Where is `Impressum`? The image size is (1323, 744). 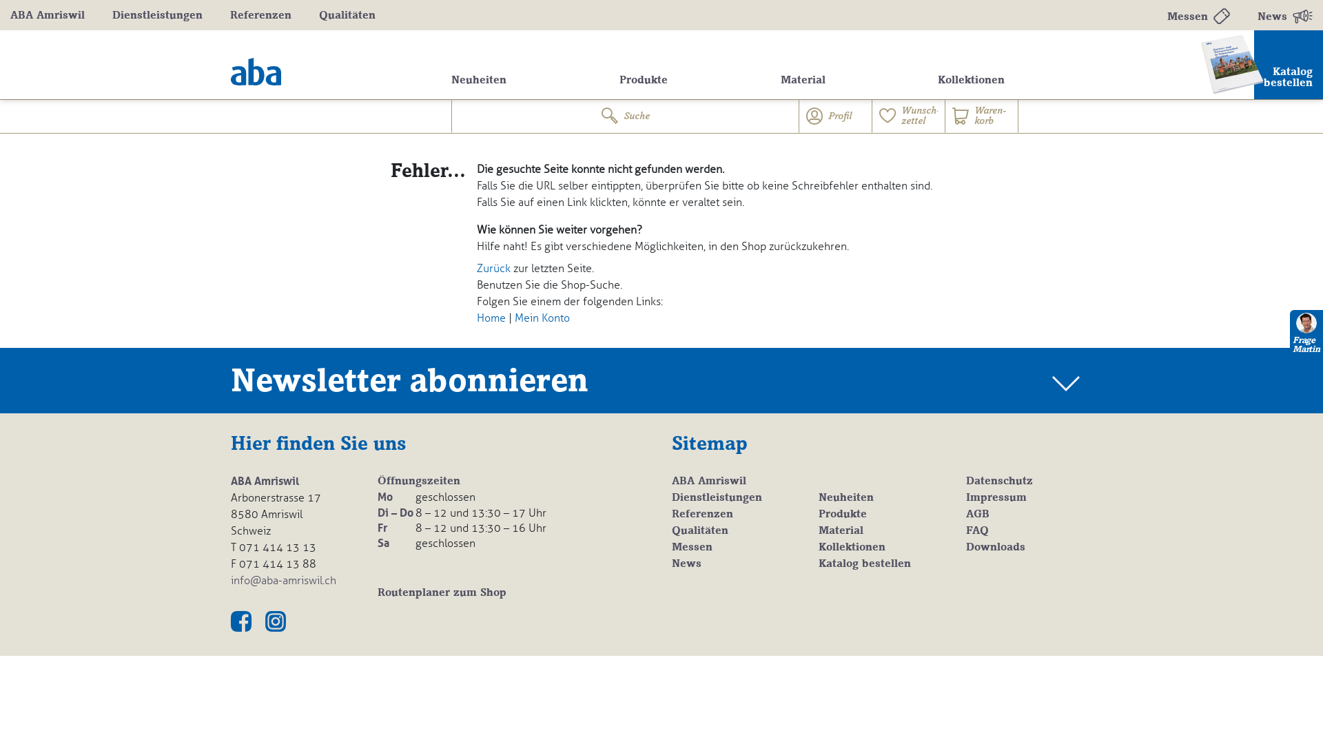
Impressum is located at coordinates (996, 498).